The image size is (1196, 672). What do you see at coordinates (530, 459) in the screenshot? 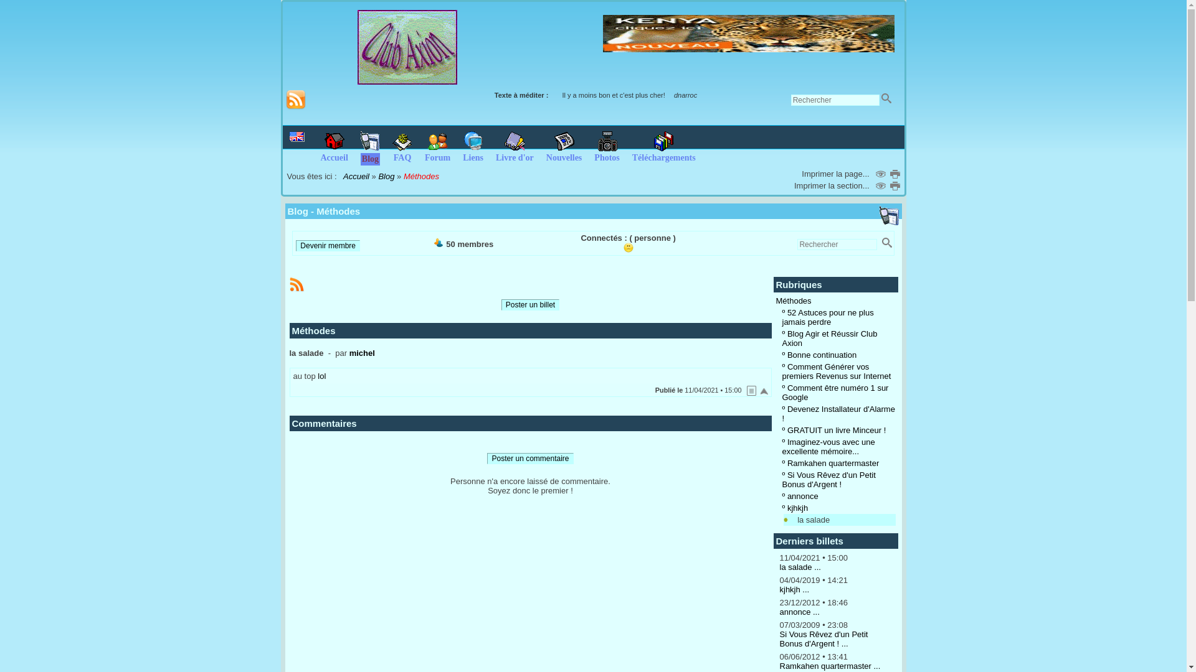
I see `Poster un commentaire` at bounding box center [530, 459].